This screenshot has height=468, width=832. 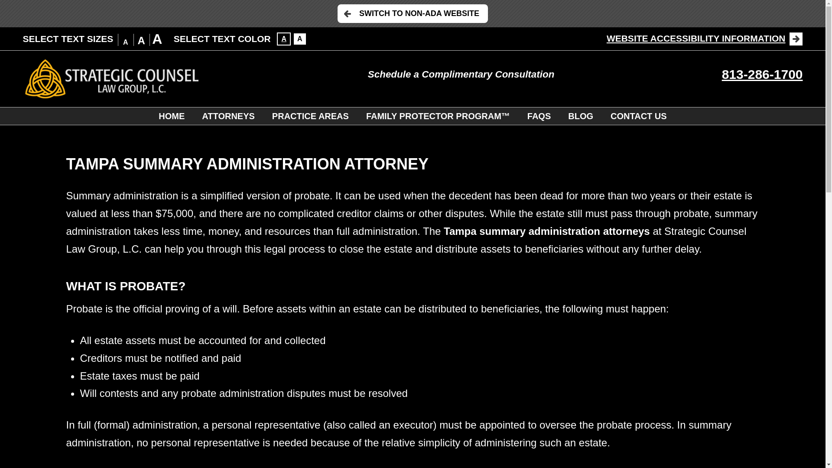 What do you see at coordinates (310, 116) in the screenshot?
I see `PRACTICE AREAS` at bounding box center [310, 116].